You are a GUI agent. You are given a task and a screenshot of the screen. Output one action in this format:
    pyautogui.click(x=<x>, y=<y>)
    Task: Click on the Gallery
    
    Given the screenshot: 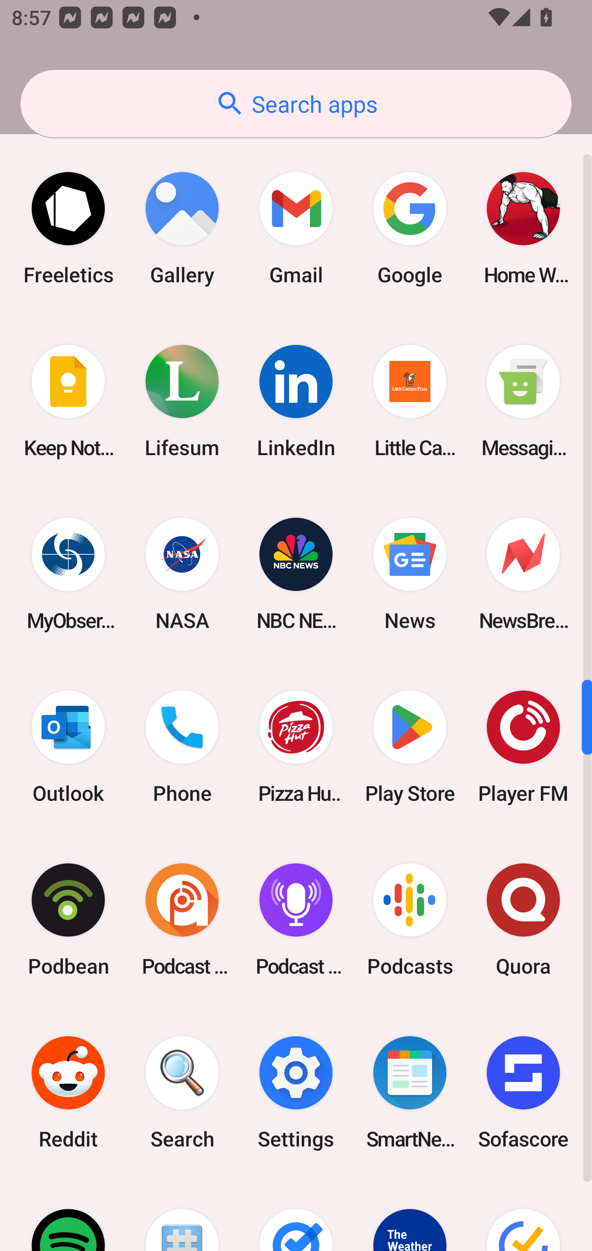 What is the action you would take?
    pyautogui.click(x=182, y=228)
    